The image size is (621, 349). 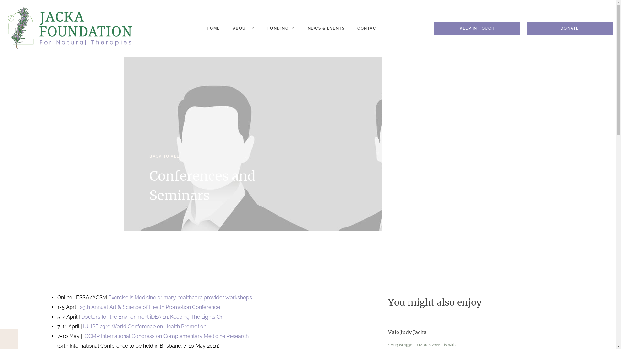 I want to click on 29th Annual Art & Science of Health Promotion Conference, so click(x=150, y=307).